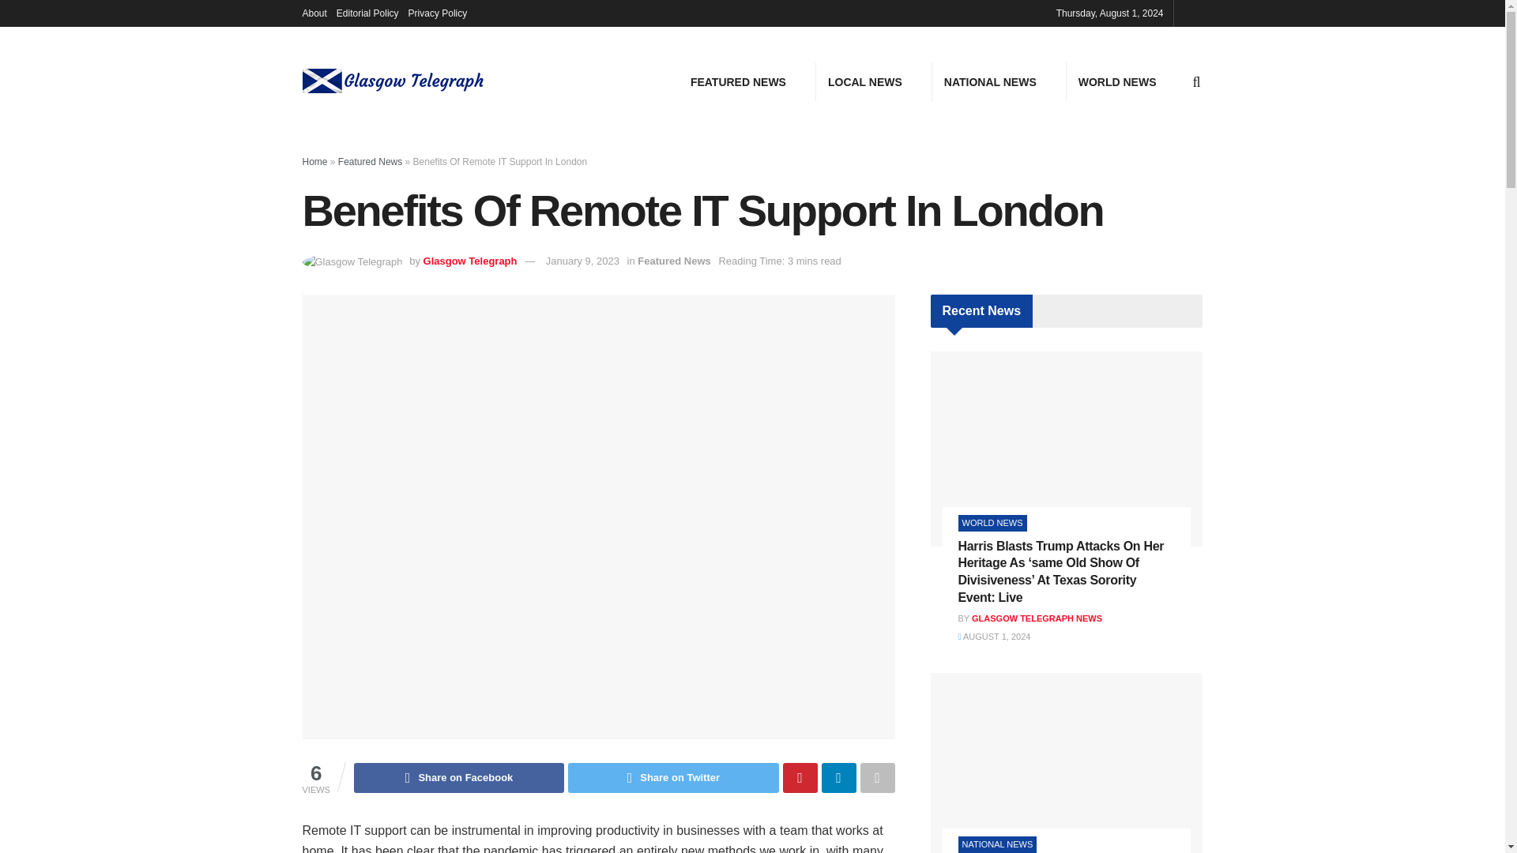  What do you see at coordinates (314, 161) in the screenshot?
I see `Home` at bounding box center [314, 161].